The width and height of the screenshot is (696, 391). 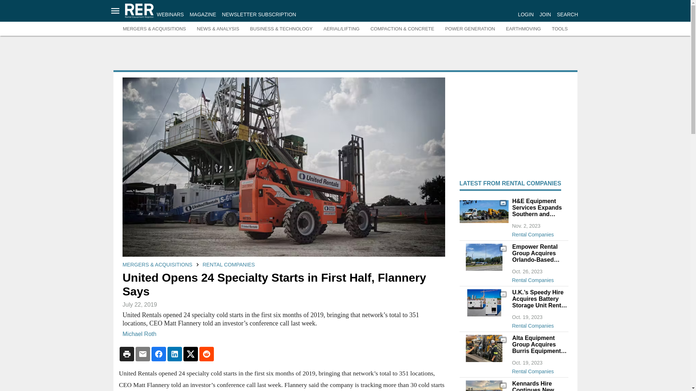 I want to click on WEBINARS, so click(x=170, y=14).